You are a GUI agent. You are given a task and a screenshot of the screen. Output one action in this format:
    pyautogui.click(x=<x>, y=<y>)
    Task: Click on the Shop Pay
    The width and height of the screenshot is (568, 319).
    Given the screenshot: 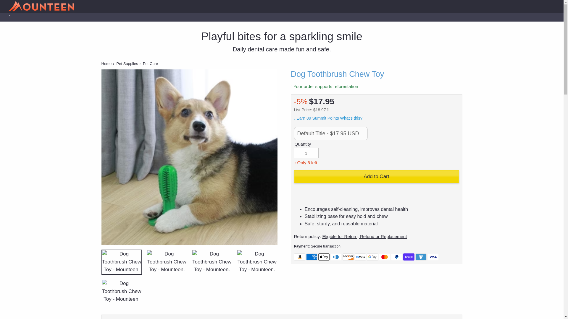 What is the action you would take?
    pyautogui.click(x=408, y=257)
    